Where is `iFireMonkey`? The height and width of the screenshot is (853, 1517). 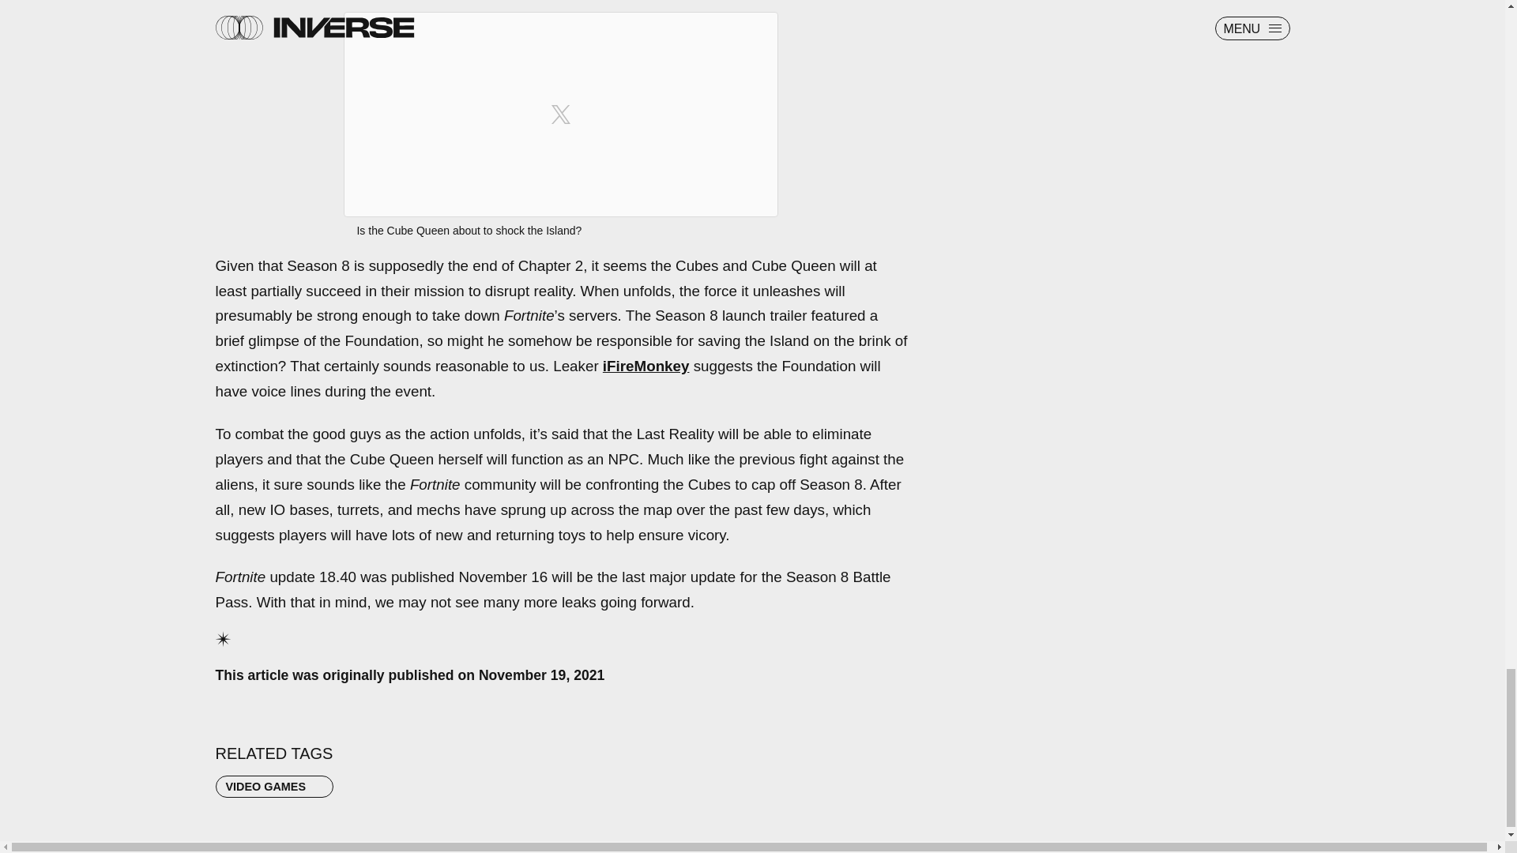
iFireMonkey is located at coordinates (646, 366).